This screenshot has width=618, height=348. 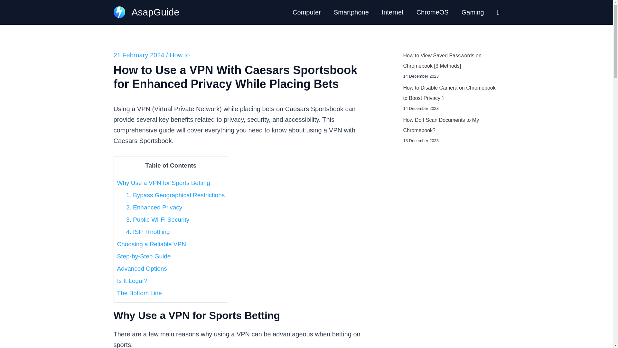 What do you see at coordinates (306, 12) in the screenshot?
I see `Computer` at bounding box center [306, 12].